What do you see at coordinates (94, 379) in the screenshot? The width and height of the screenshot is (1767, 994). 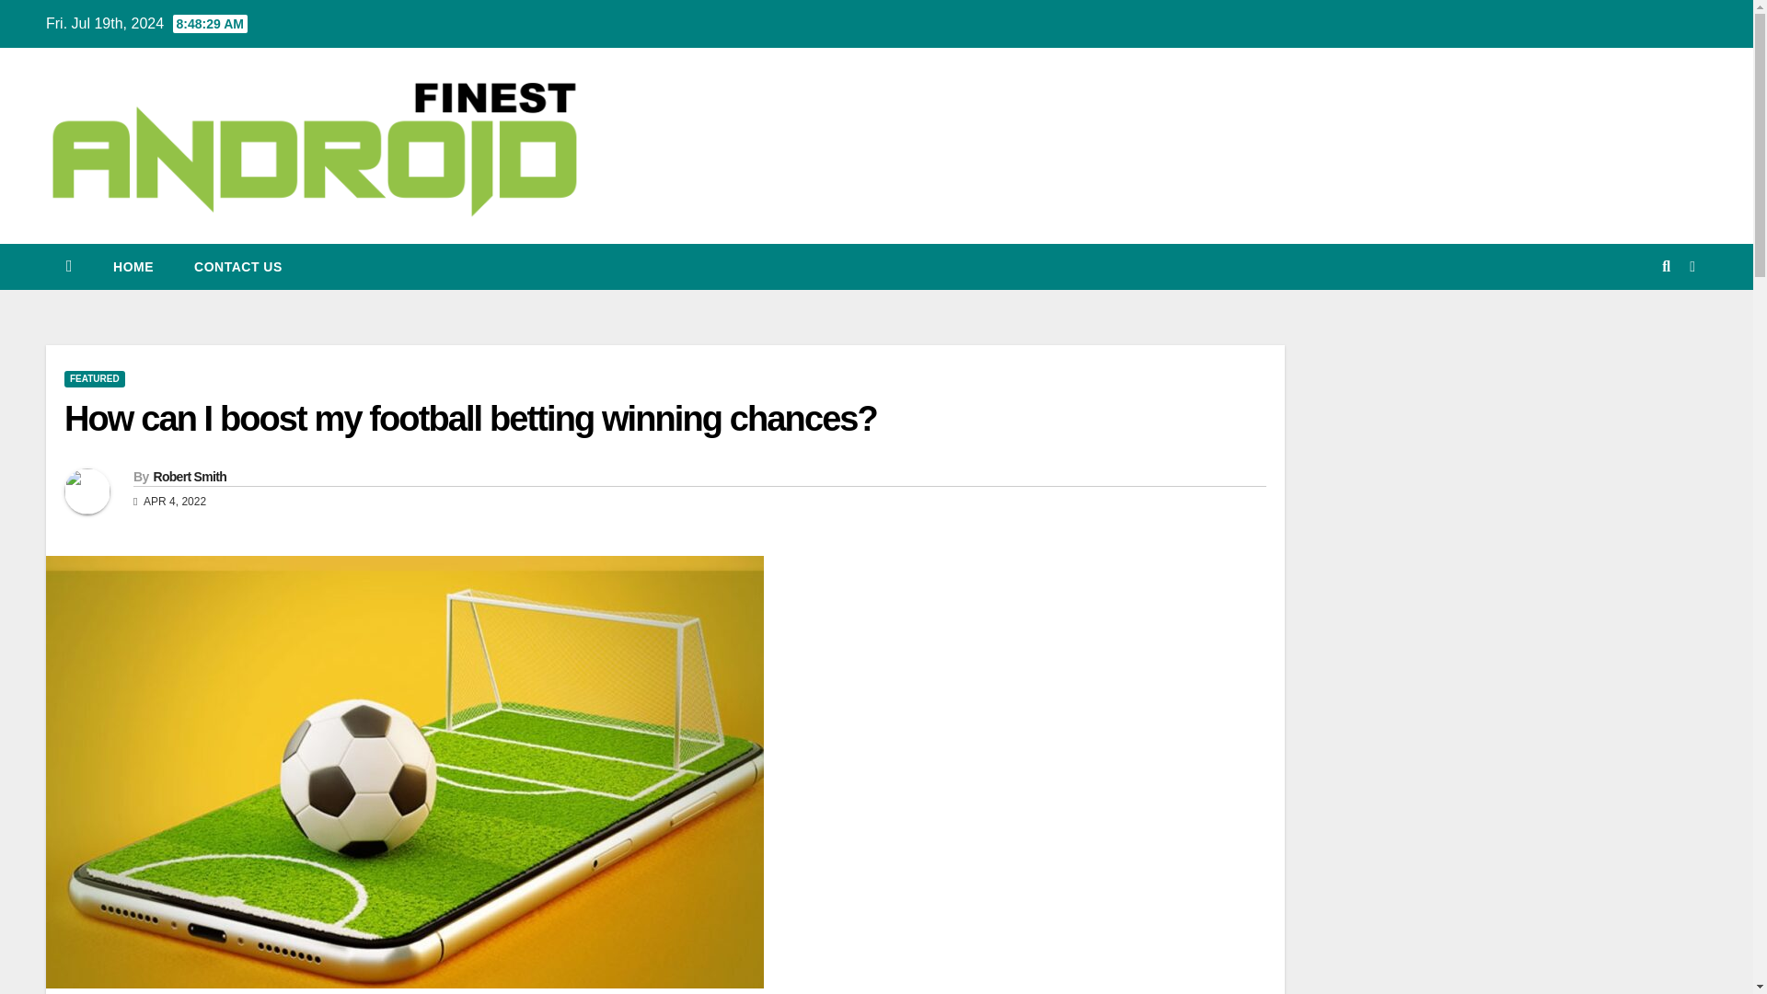 I see `FEATURED` at bounding box center [94, 379].